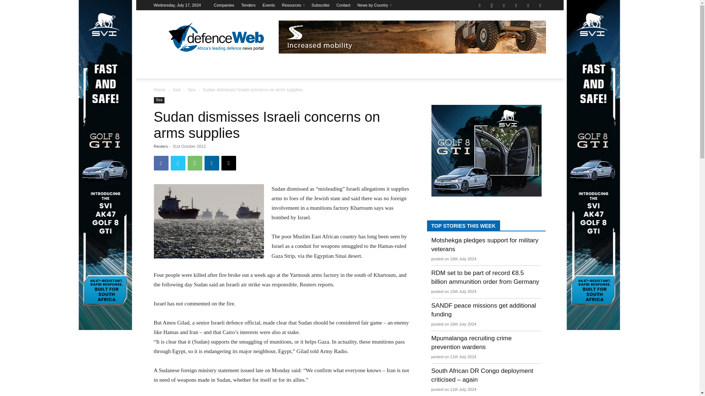 The height and width of the screenshot is (396, 705). What do you see at coordinates (516, 5) in the screenshot?
I see `Mail` at bounding box center [516, 5].